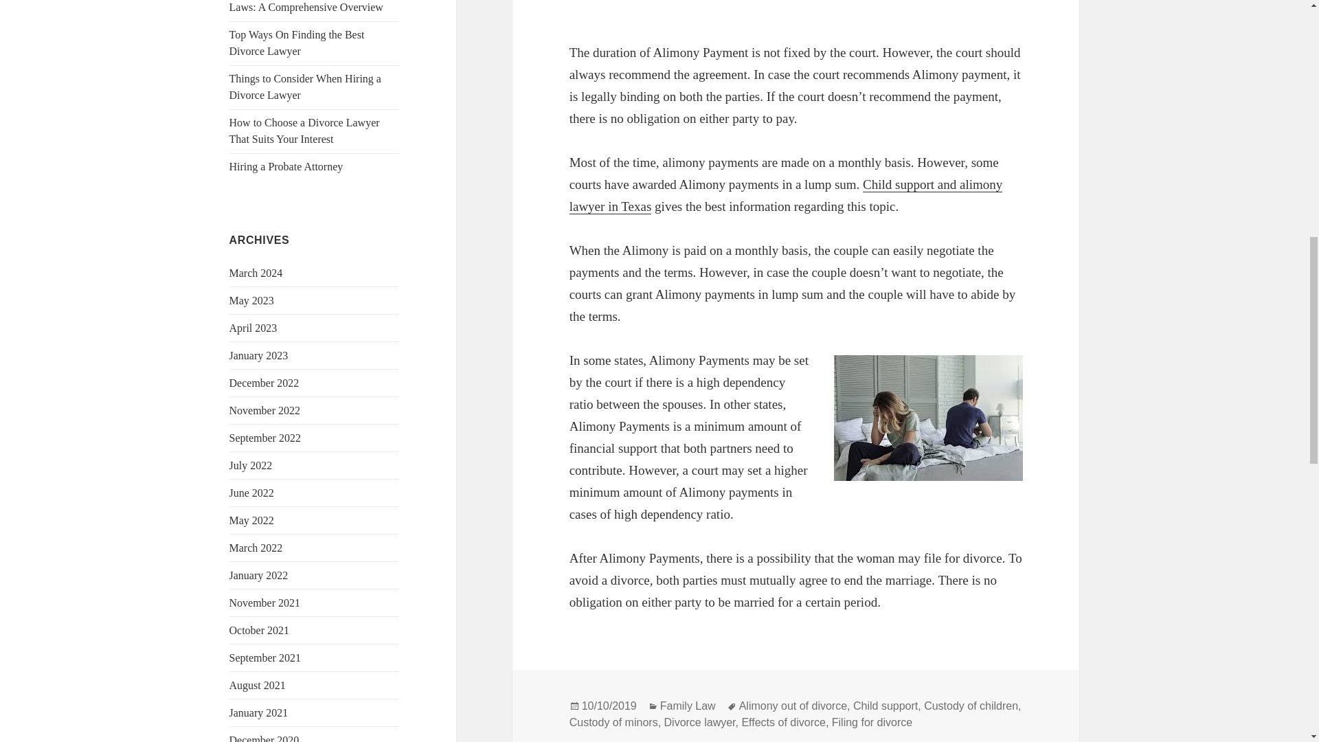 The height and width of the screenshot is (742, 1319). Describe the element at coordinates (256, 273) in the screenshot. I see `March 2024` at that location.